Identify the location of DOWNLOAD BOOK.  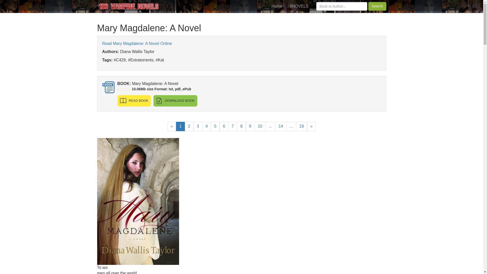
(175, 101).